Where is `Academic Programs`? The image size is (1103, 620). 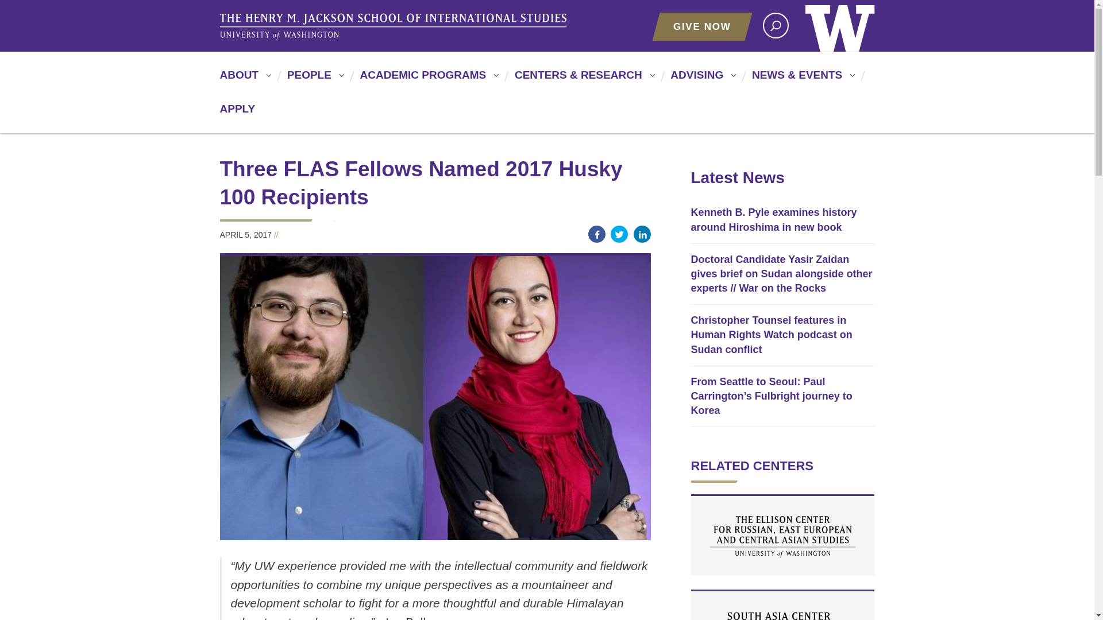 Academic Programs is located at coordinates (427, 80).